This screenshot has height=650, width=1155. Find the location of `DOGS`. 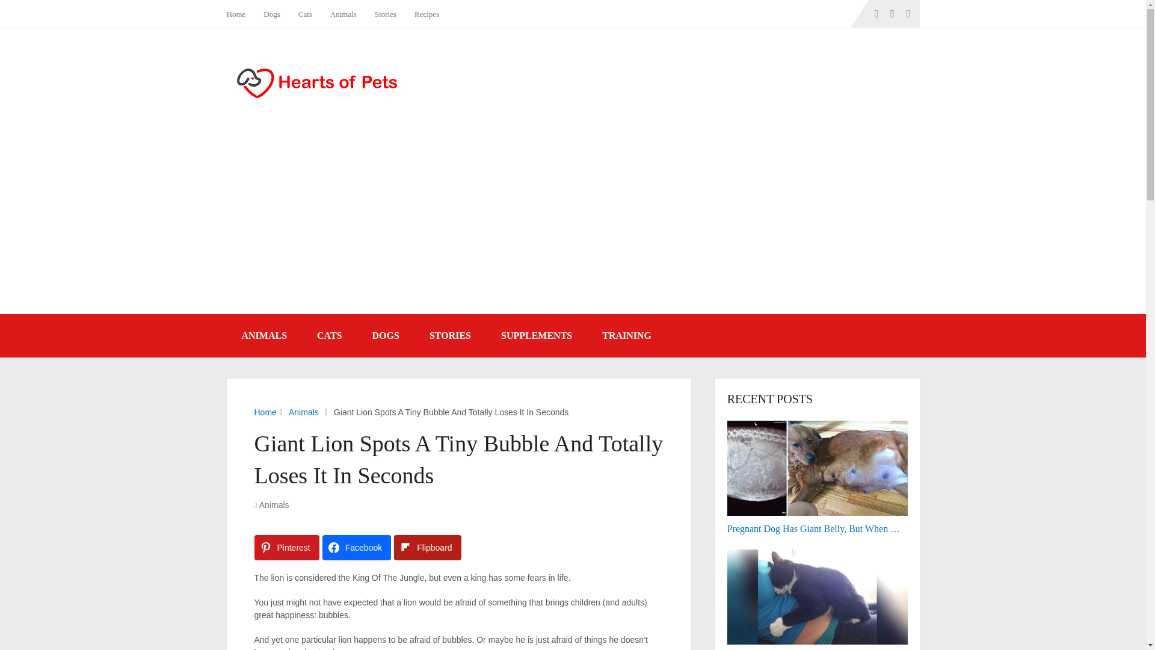

DOGS is located at coordinates (386, 336).